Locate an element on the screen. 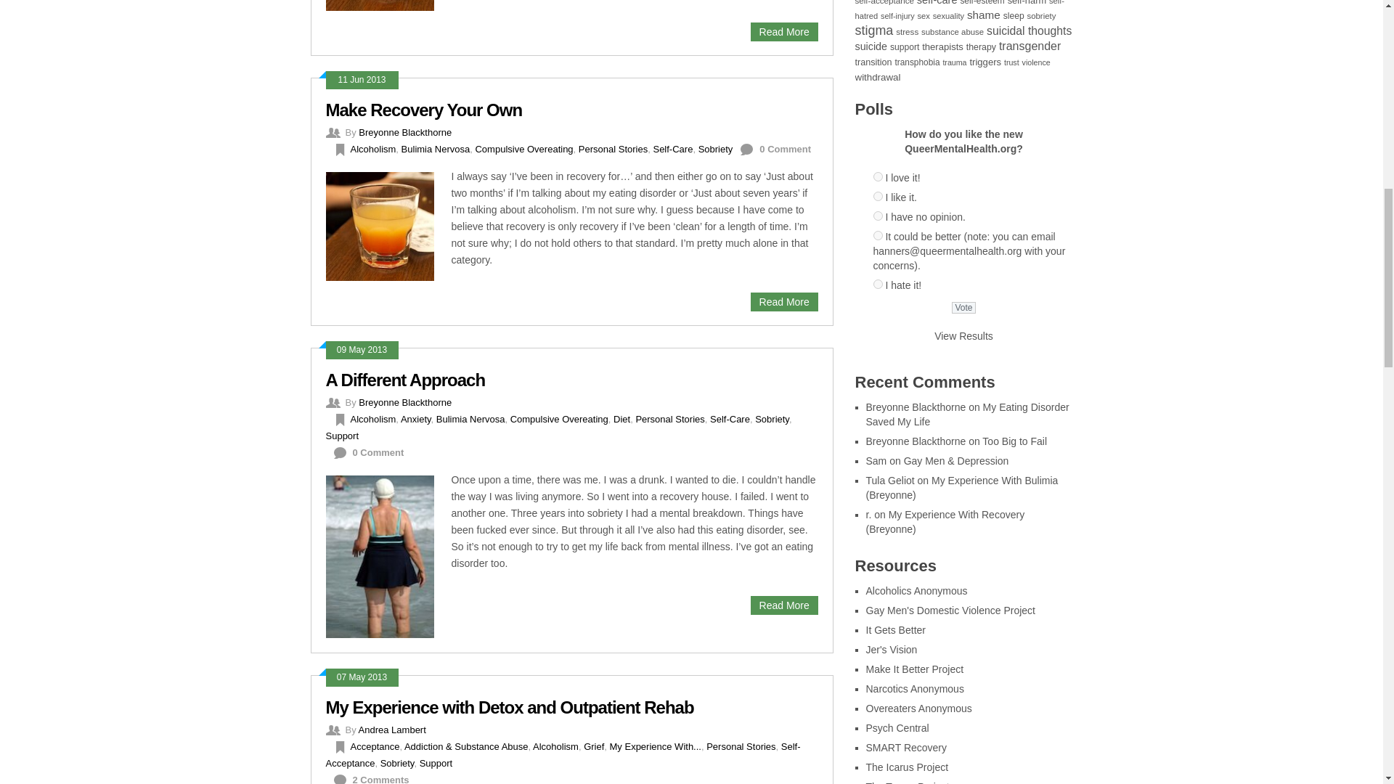 Image resolution: width=1394 pixels, height=784 pixels. Read More is located at coordinates (784, 32).